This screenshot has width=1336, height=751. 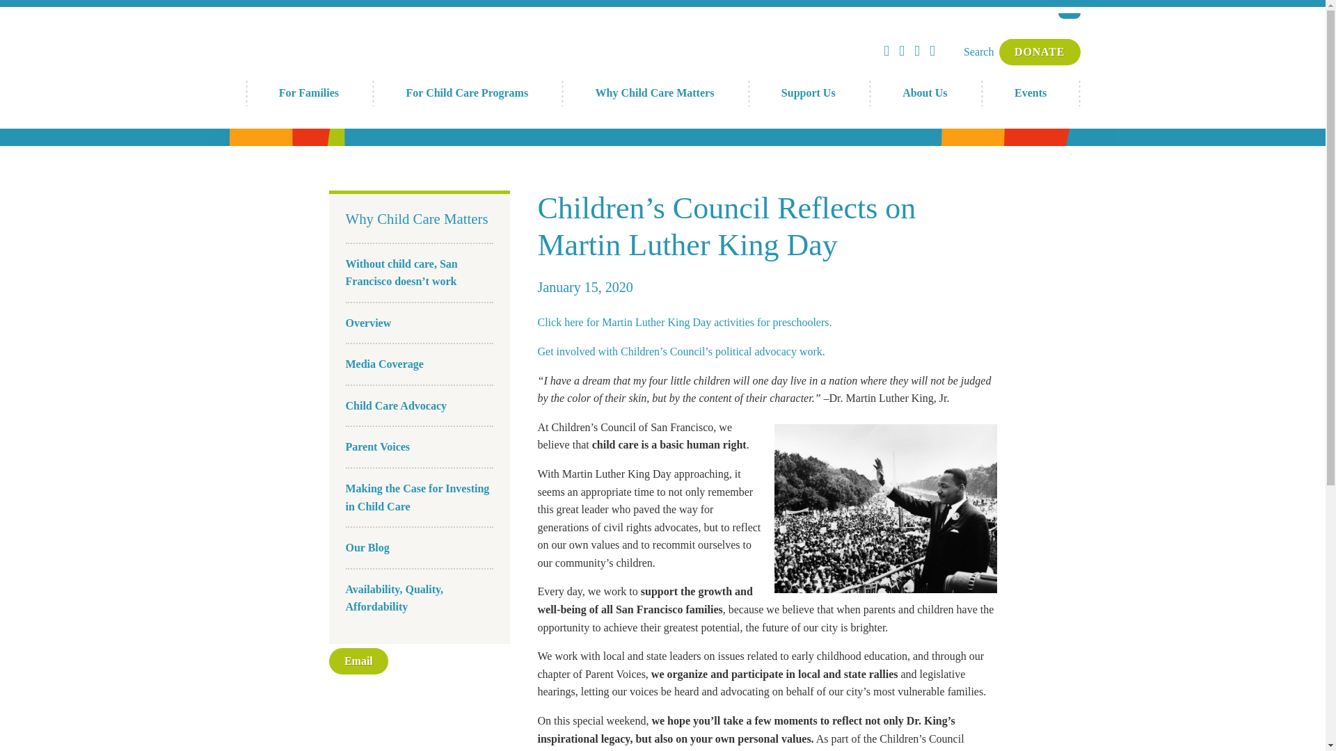 What do you see at coordinates (1040, 51) in the screenshot?
I see `DONATE` at bounding box center [1040, 51].